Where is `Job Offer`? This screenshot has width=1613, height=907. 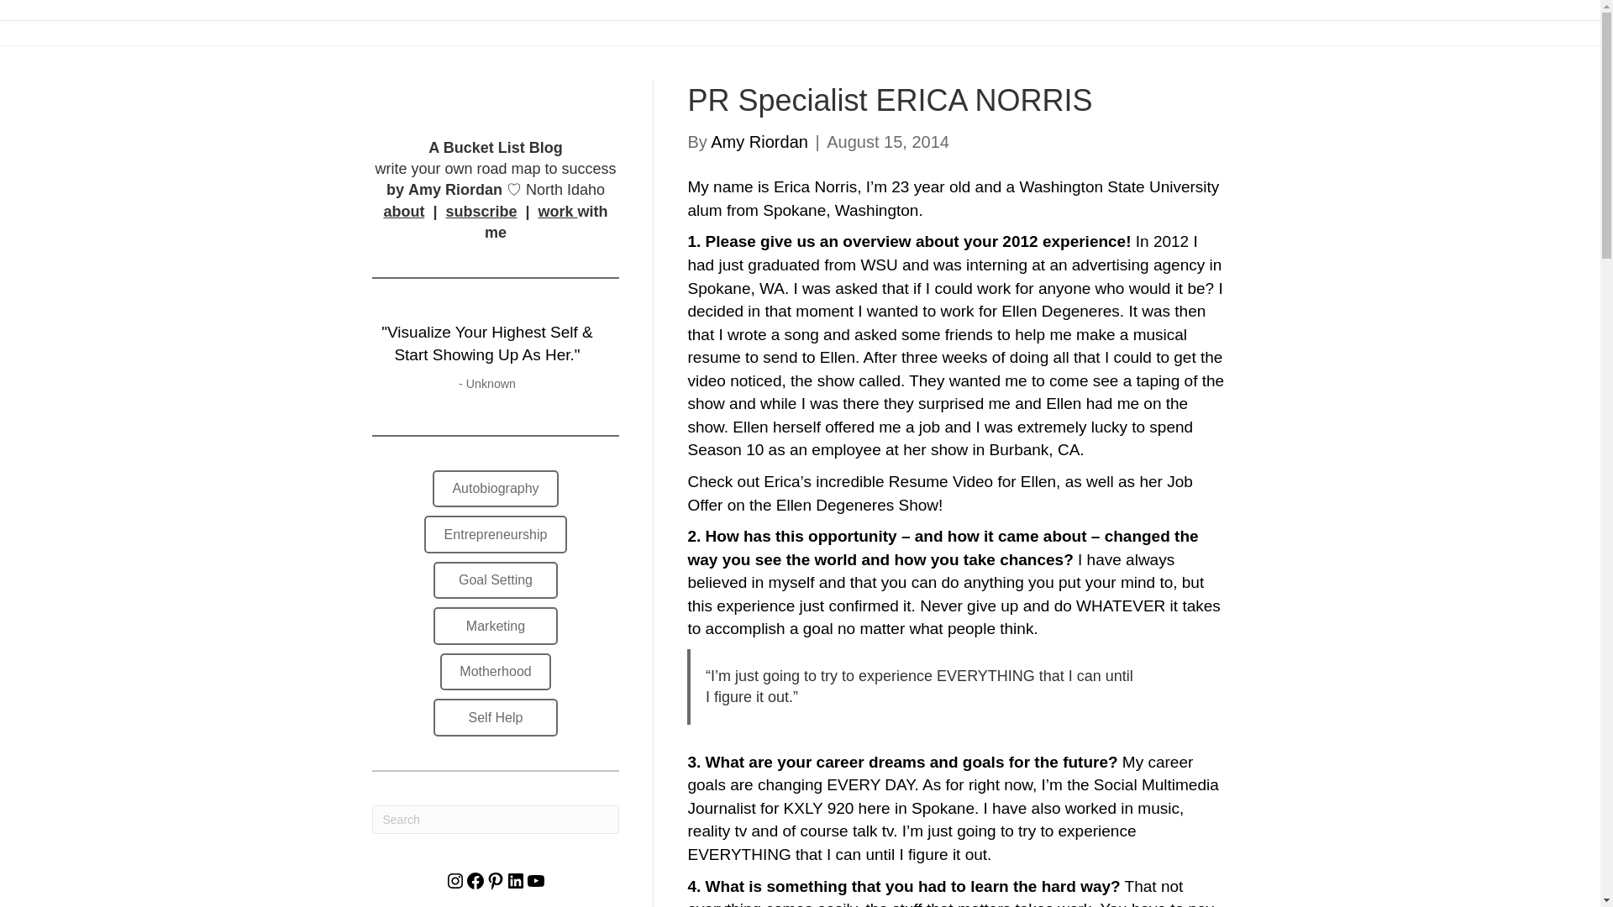 Job Offer is located at coordinates (939, 493).